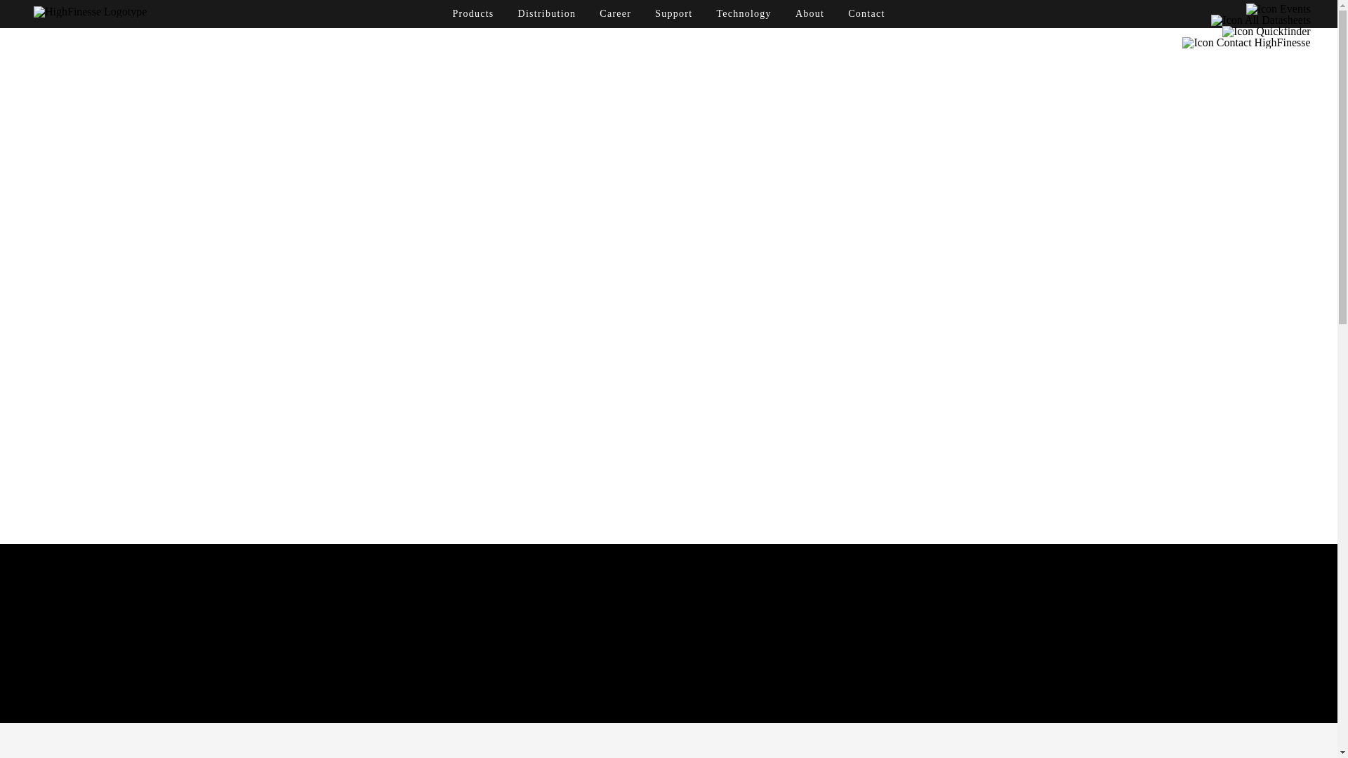 This screenshot has width=1348, height=758. I want to click on Contact, so click(866, 13).